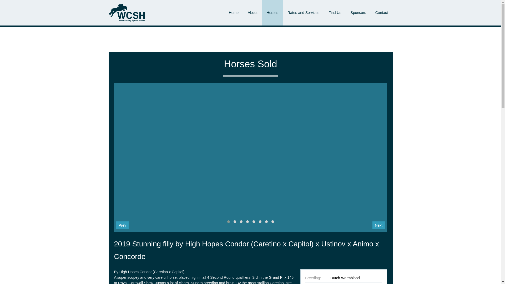 Image resolution: width=505 pixels, height=284 pixels. Describe the element at coordinates (303, 13) in the screenshot. I see `Rates and Services` at that location.